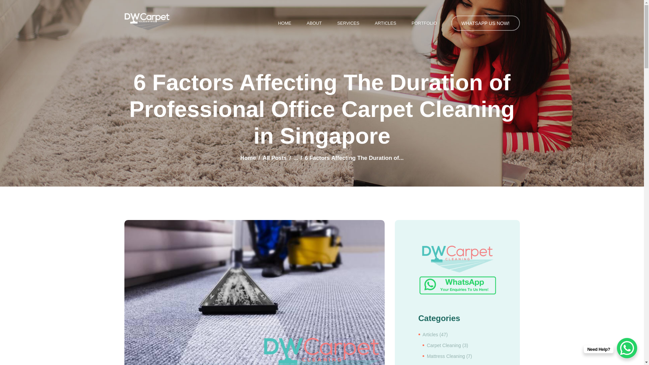 Image resolution: width=649 pixels, height=365 pixels. What do you see at coordinates (485, 23) in the screenshot?
I see `WHATSAPP US NOW!` at bounding box center [485, 23].